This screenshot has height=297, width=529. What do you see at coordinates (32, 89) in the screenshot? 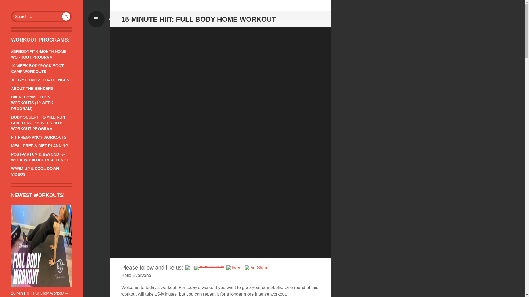
I see `ABOUT THE BENDERS` at bounding box center [32, 89].